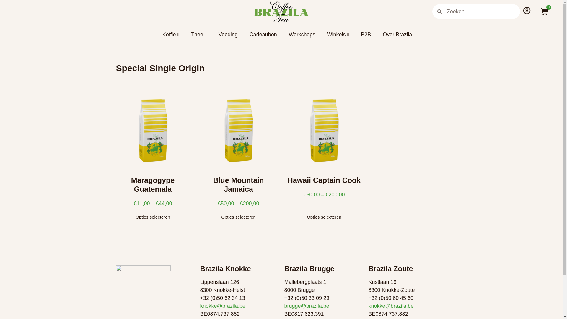  What do you see at coordinates (391, 298) in the screenshot?
I see `+32 (0)50 60 45 60` at bounding box center [391, 298].